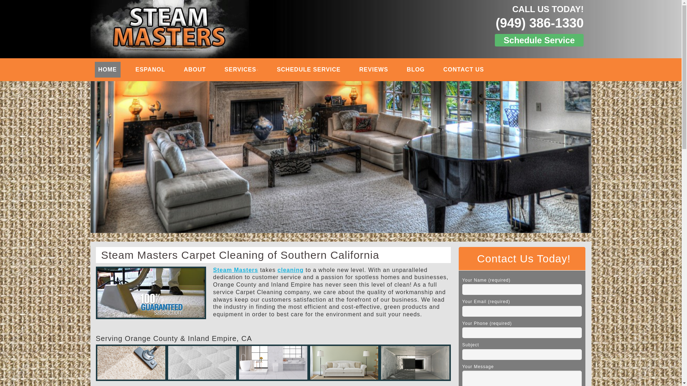 The height and width of the screenshot is (386, 687). Describe the element at coordinates (241, 69) in the screenshot. I see `SERVICES` at that location.